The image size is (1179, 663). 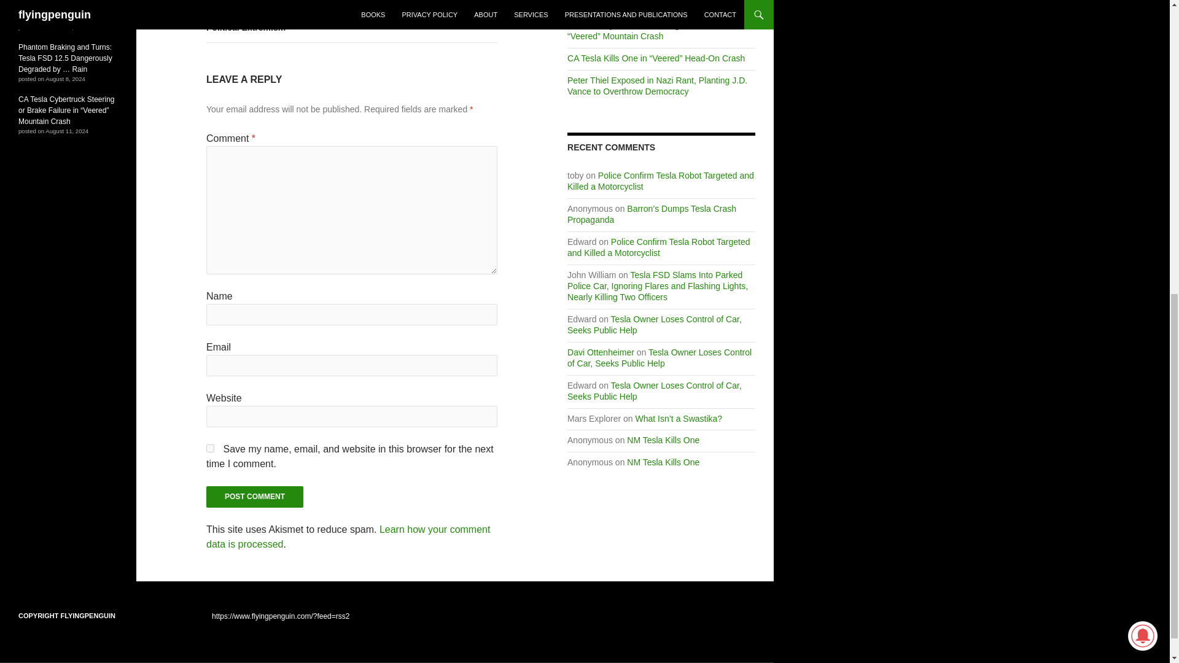 I want to click on Davi Ottenheimer, so click(x=601, y=352).